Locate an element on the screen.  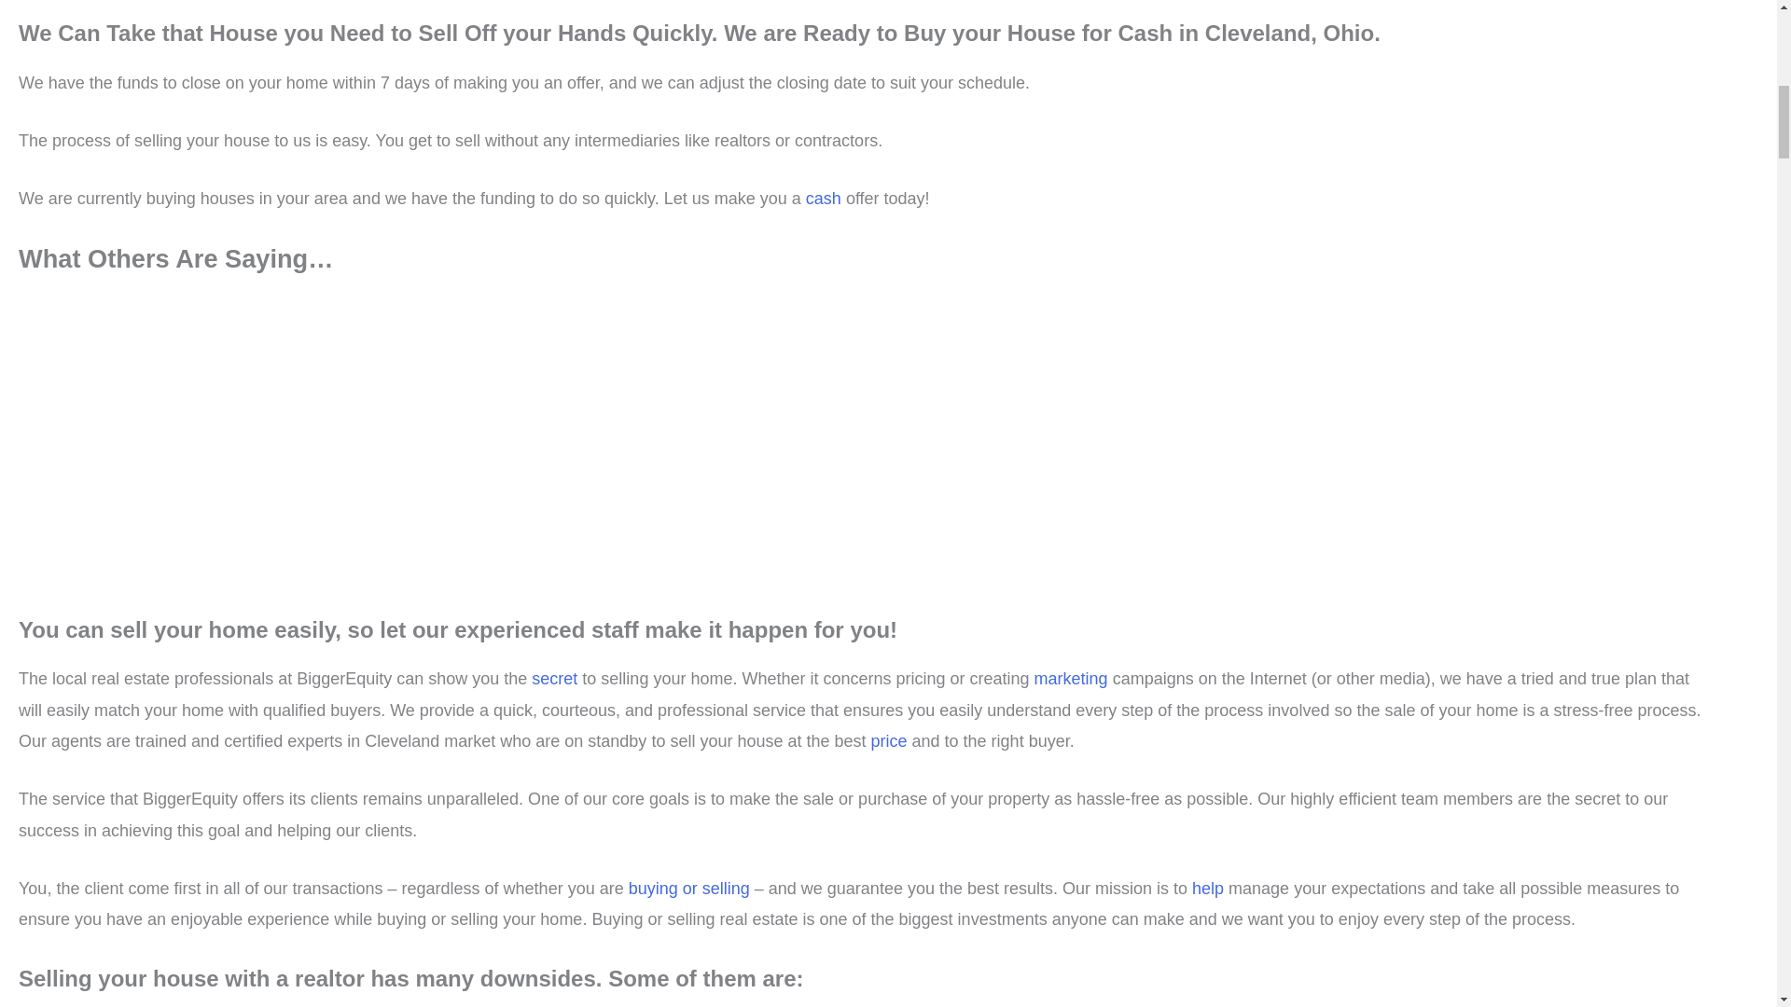
buying or selling is located at coordinates (690, 888).